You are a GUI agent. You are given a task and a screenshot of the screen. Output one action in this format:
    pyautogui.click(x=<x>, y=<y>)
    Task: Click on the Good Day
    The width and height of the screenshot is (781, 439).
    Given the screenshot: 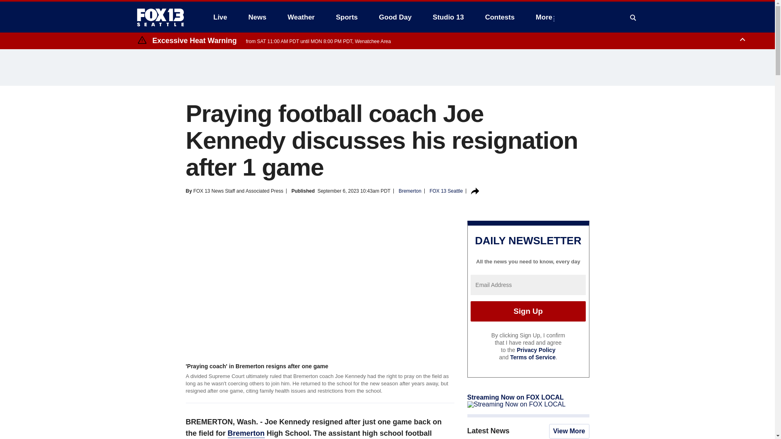 What is the action you would take?
    pyautogui.click(x=395, y=17)
    